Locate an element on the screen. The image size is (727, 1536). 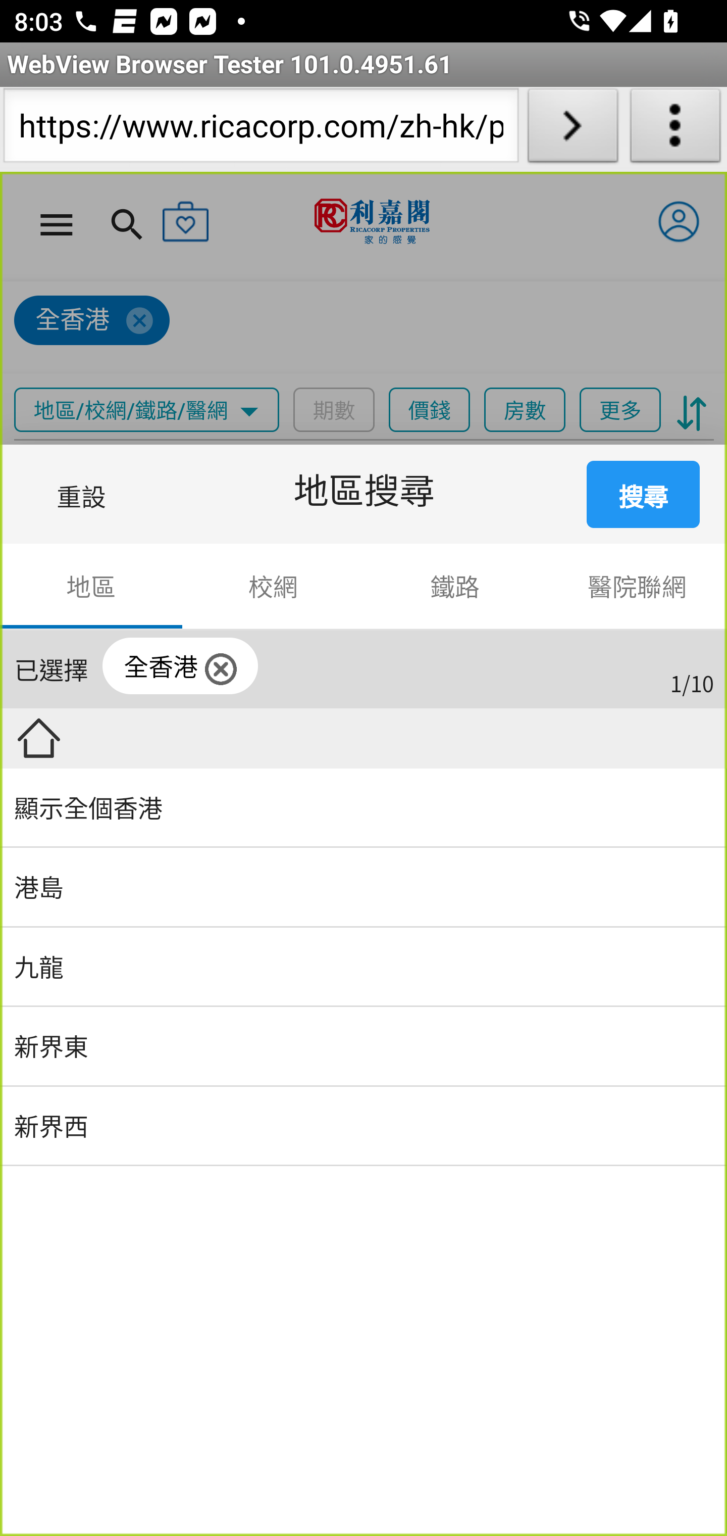
Load URL is located at coordinates (573, 129).